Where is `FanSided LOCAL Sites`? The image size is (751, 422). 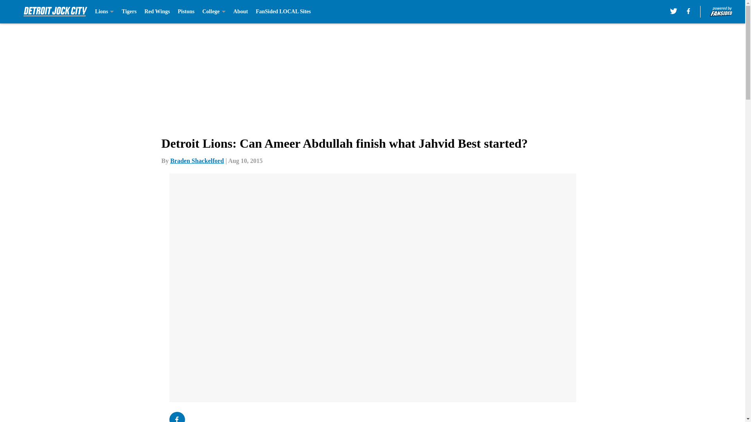 FanSided LOCAL Sites is located at coordinates (283, 12).